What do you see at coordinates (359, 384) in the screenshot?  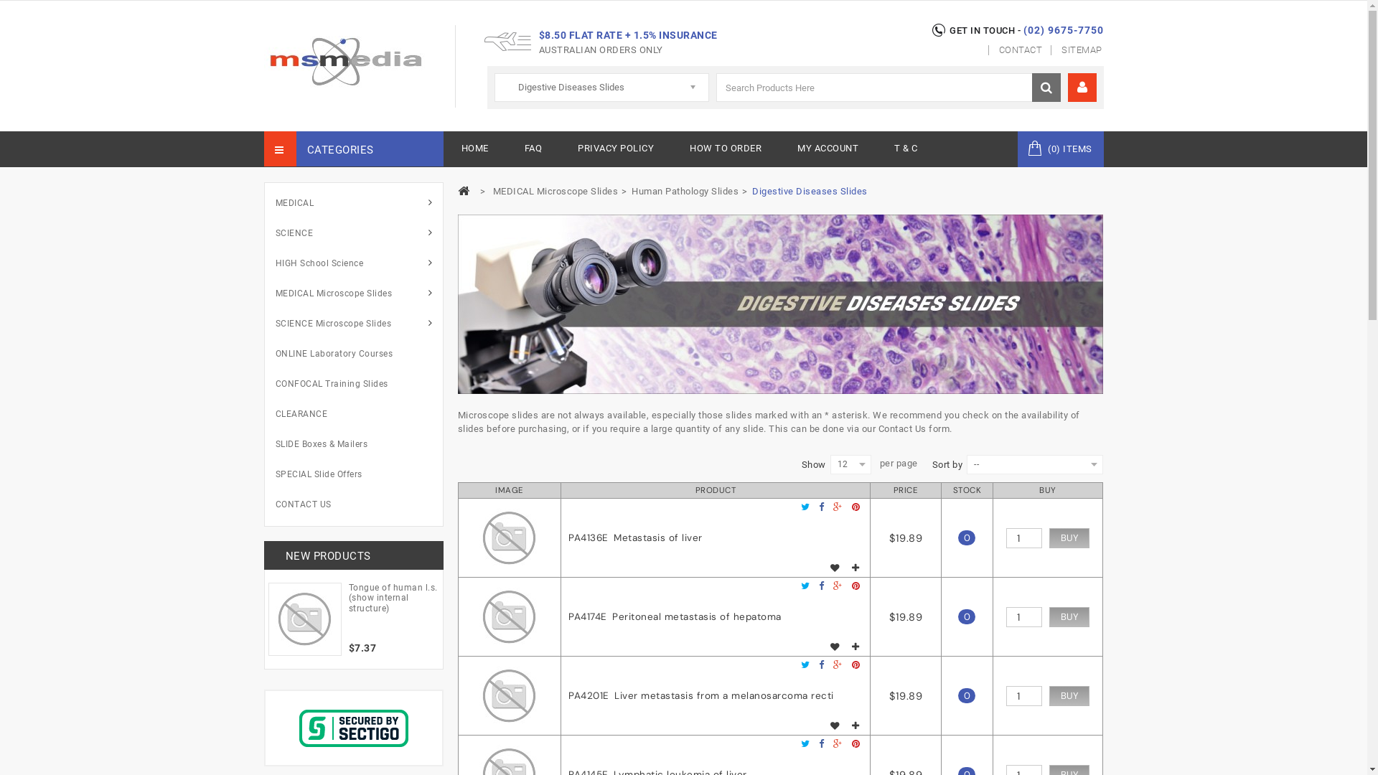 I see `CONFOCAL Training Slides` at bounding box center [359, 384].